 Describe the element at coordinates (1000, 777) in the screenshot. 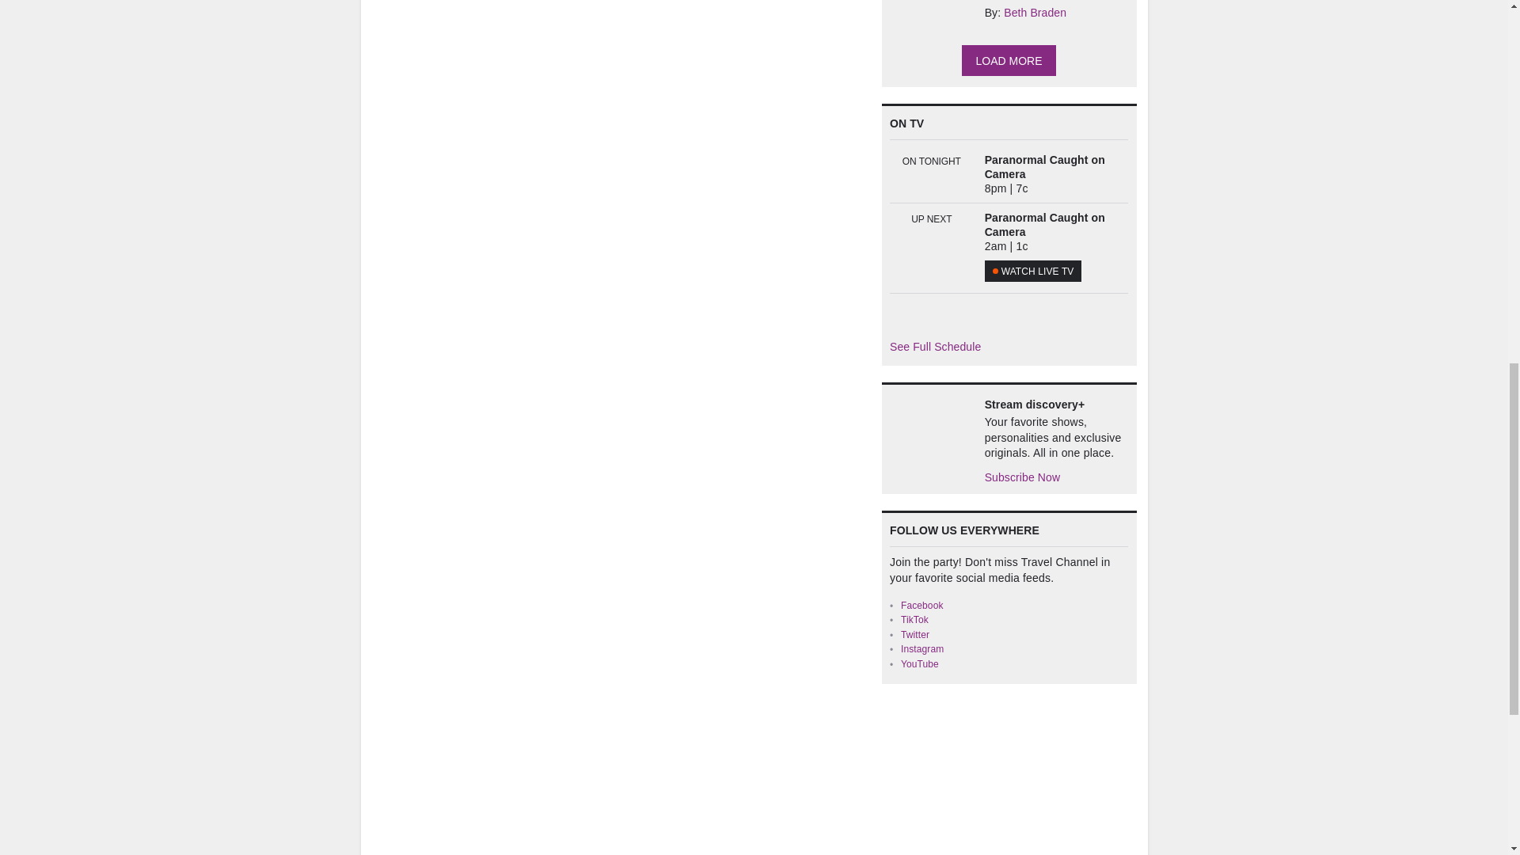

I see `3rd party ad content` at that location.